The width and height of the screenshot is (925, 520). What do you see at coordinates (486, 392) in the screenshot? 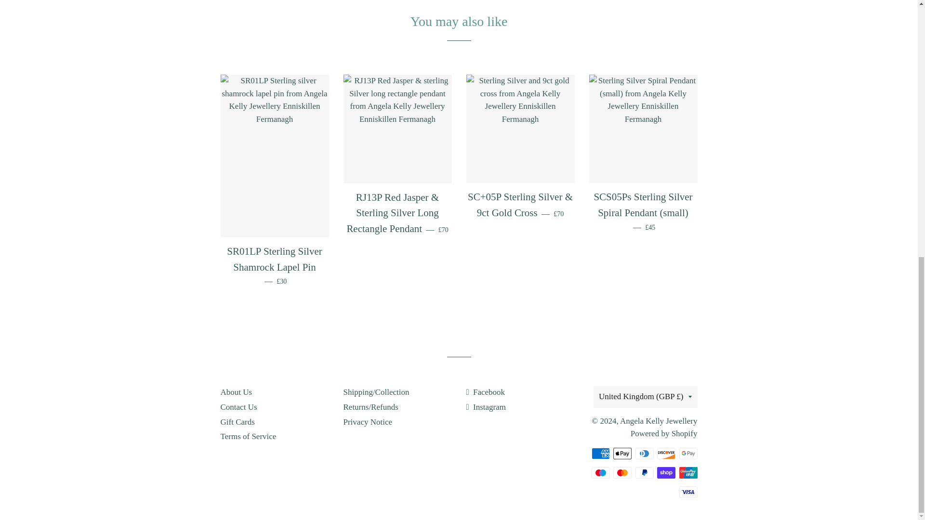
I see `Angela Kelly Jewellery on Facebook` at bounding box center [486, 392].